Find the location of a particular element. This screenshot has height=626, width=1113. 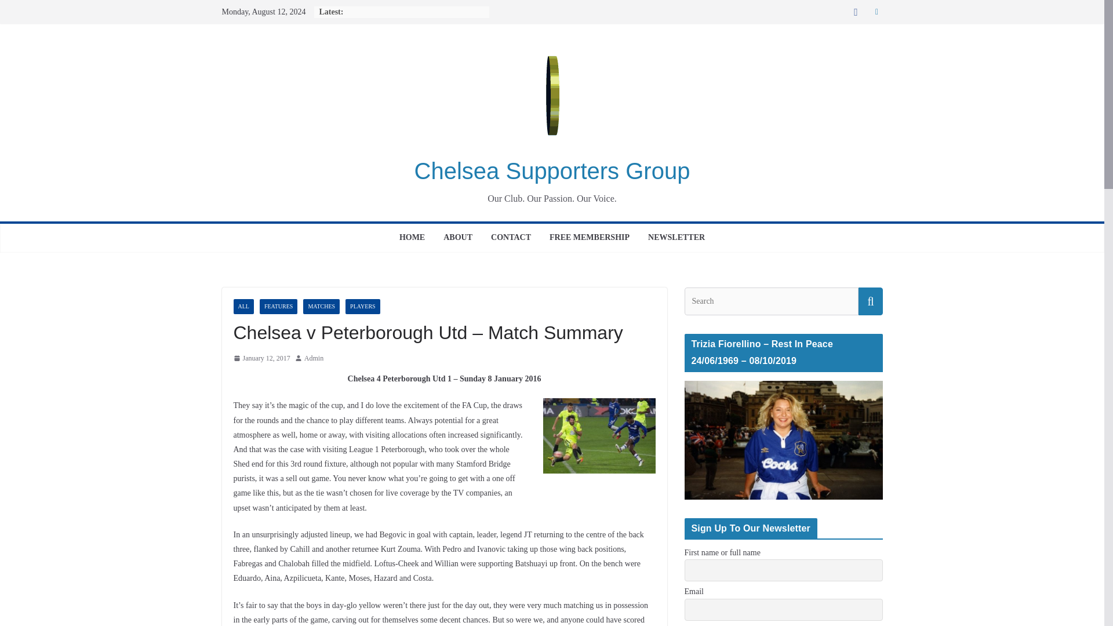

Admin is located at coordinates (314, 358).